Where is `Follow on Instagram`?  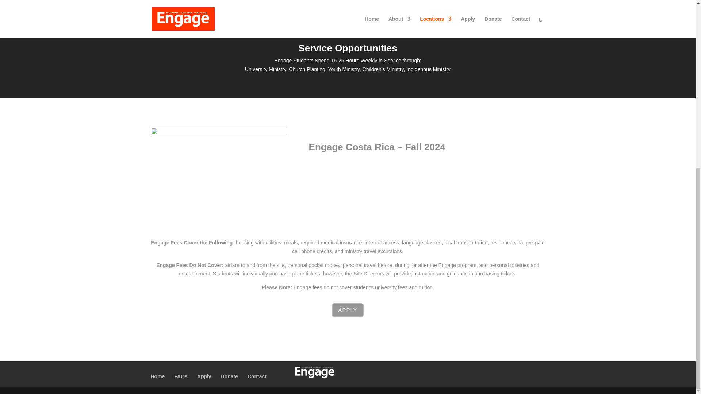 Follow on Instagram is located at coordinates (532, 342).